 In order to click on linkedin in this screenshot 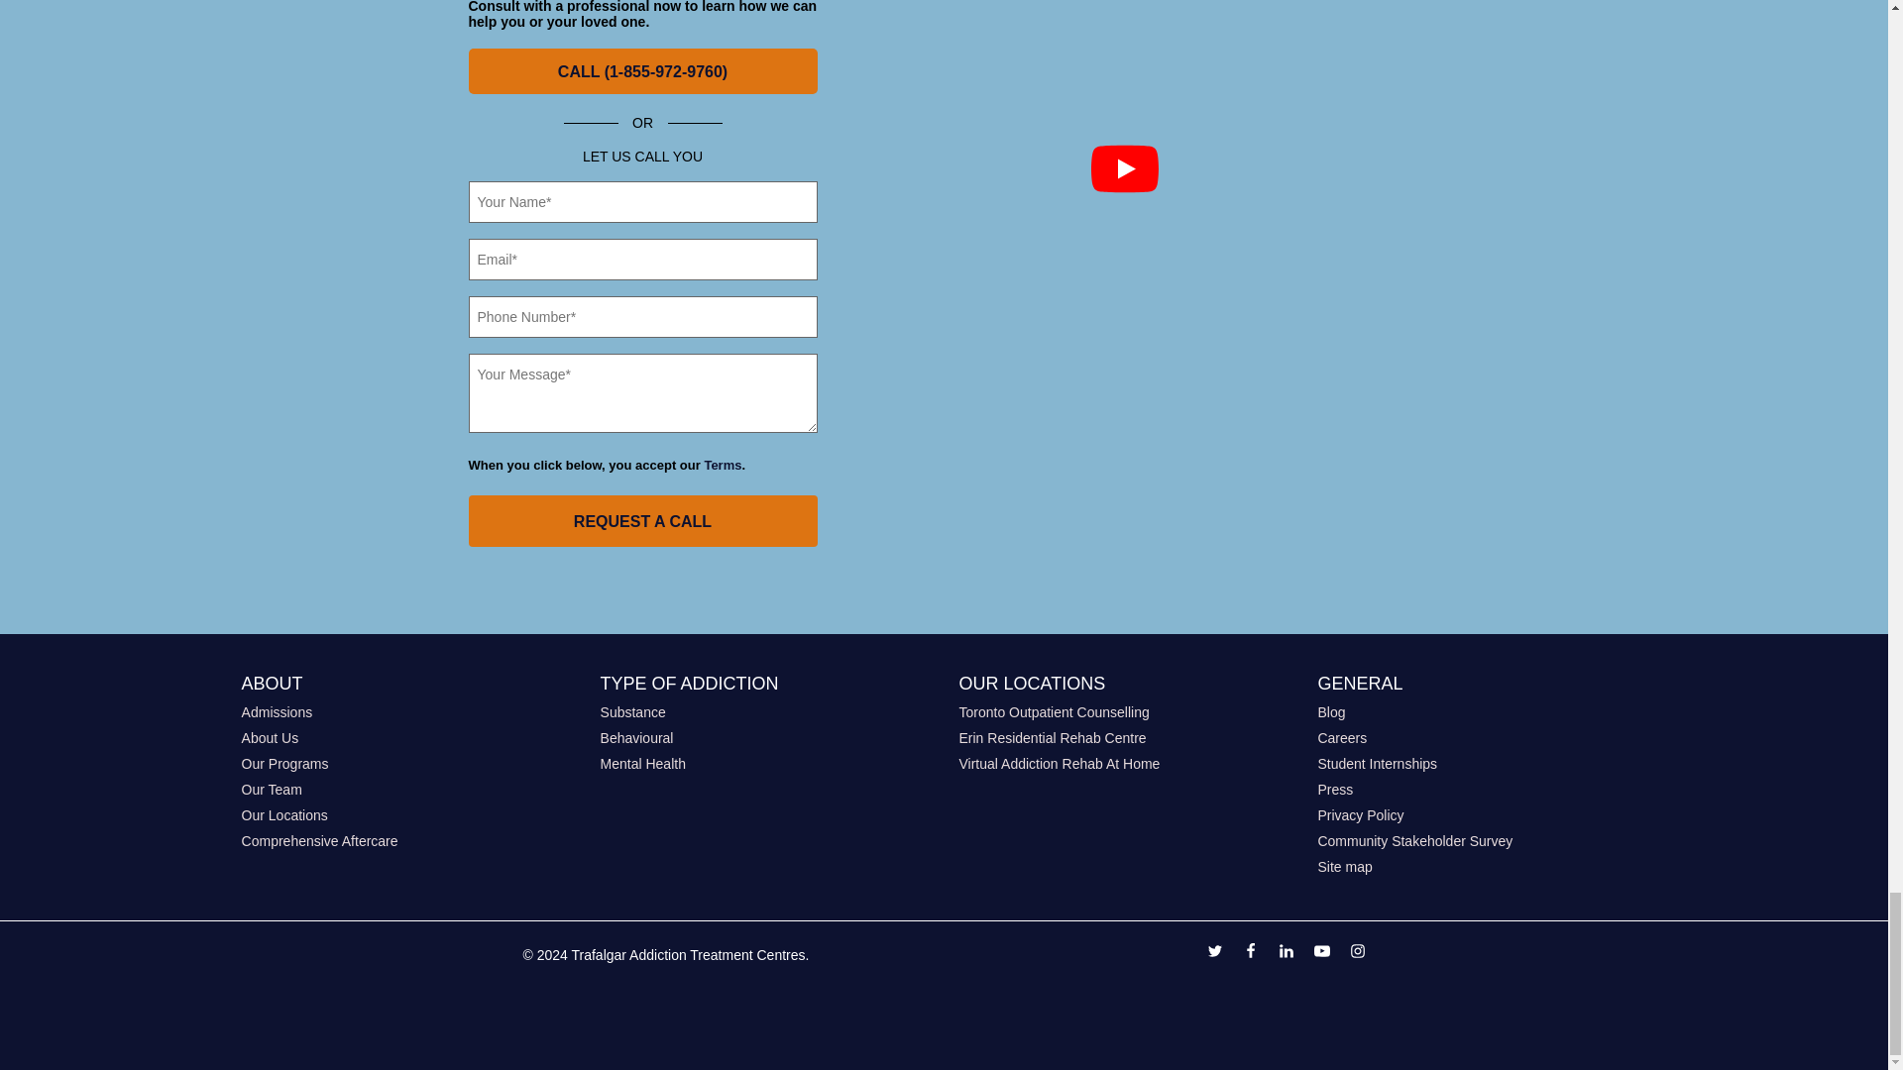, I will do `click(1287, 953)`.